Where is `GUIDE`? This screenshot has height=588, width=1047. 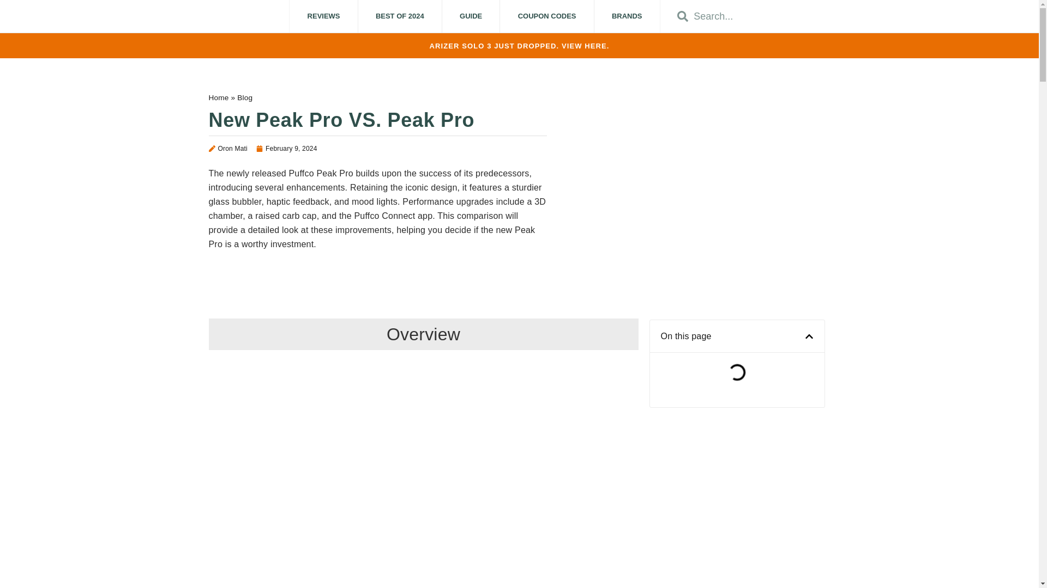
GUIDE is located at coordinates (471, 16).